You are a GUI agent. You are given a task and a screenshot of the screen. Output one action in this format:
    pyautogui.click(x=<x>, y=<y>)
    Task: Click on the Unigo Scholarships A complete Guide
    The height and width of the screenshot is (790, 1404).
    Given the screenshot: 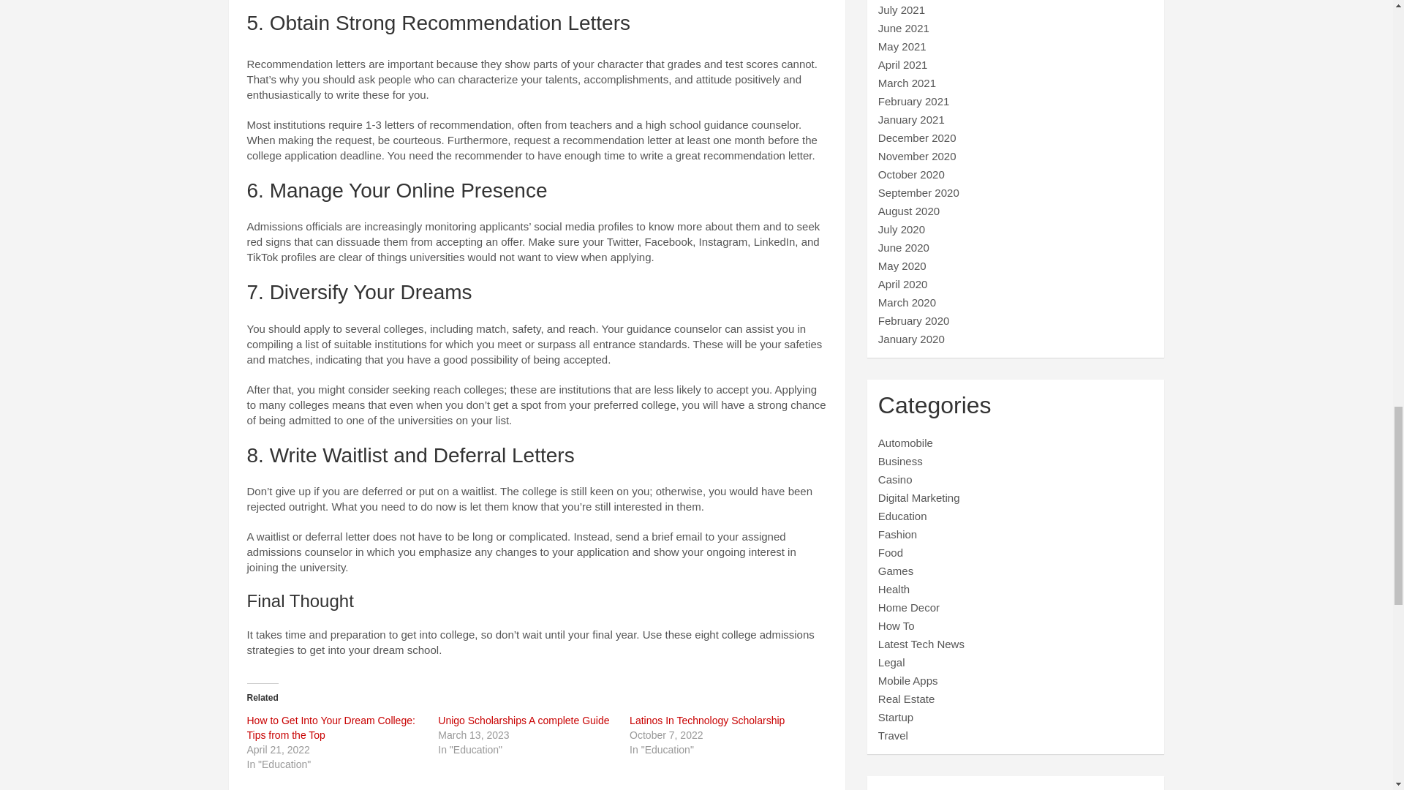 What is the action you would take?
    pyautogui.click(x=524, y=720)
    